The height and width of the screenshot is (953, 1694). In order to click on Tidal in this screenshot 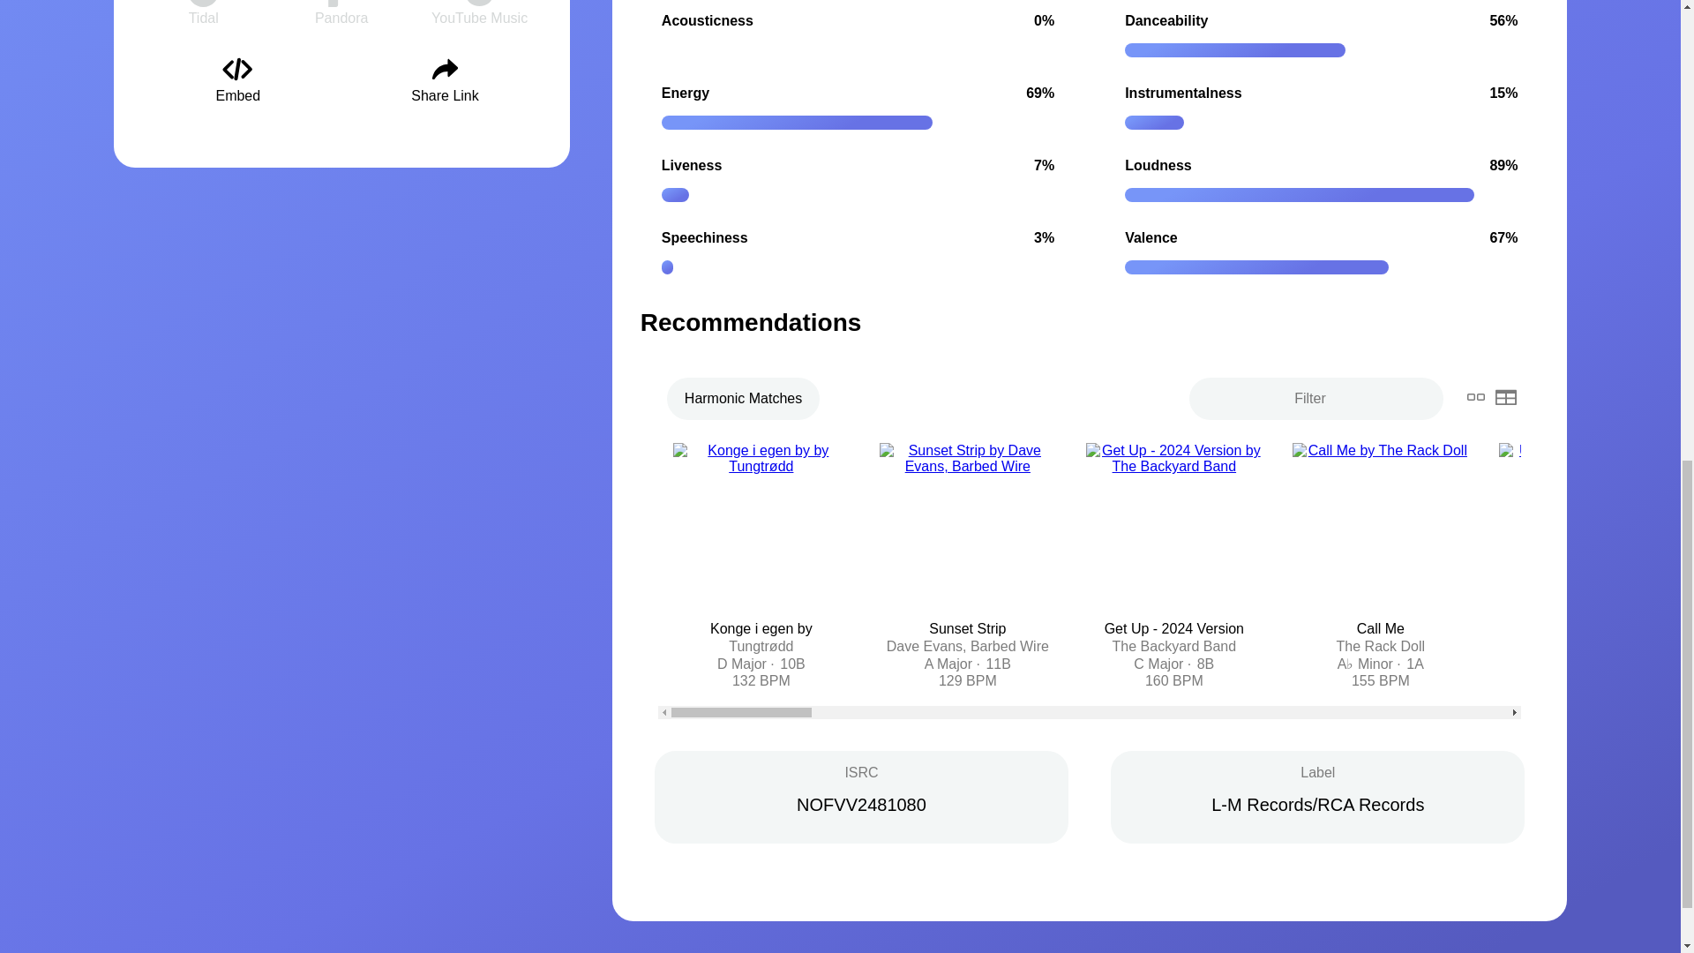, I will do `click(203, 12)`.